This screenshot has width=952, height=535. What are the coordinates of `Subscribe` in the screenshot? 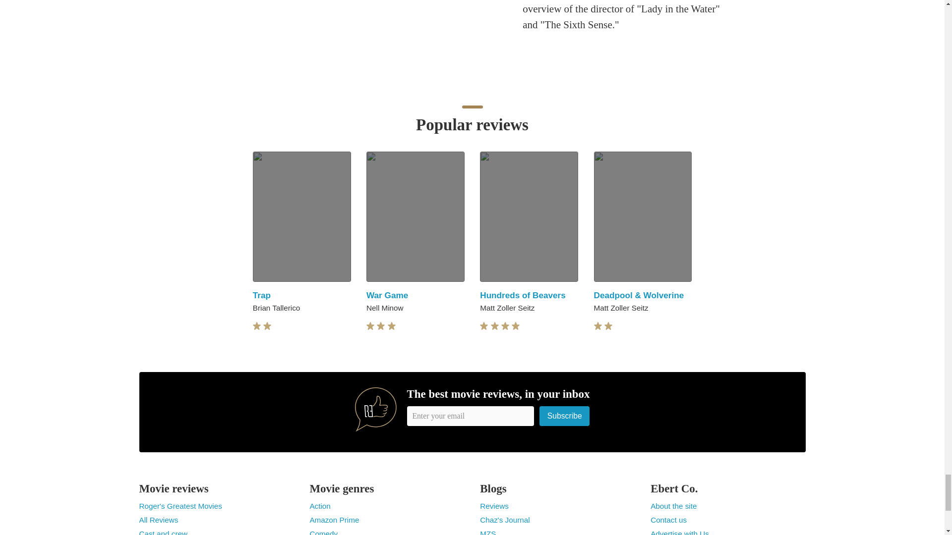 It's located at (565, 415).